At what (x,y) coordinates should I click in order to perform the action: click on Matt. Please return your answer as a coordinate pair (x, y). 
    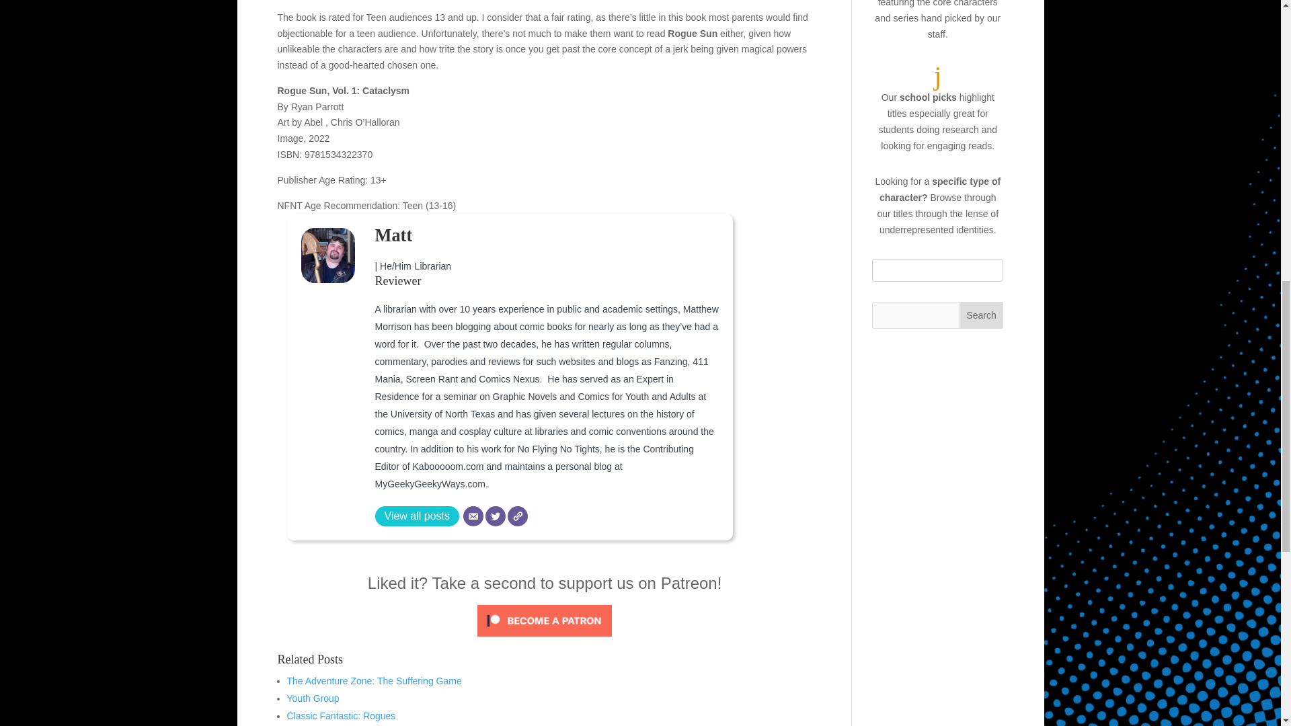
    Looking at the image, I should click on (394, 235).